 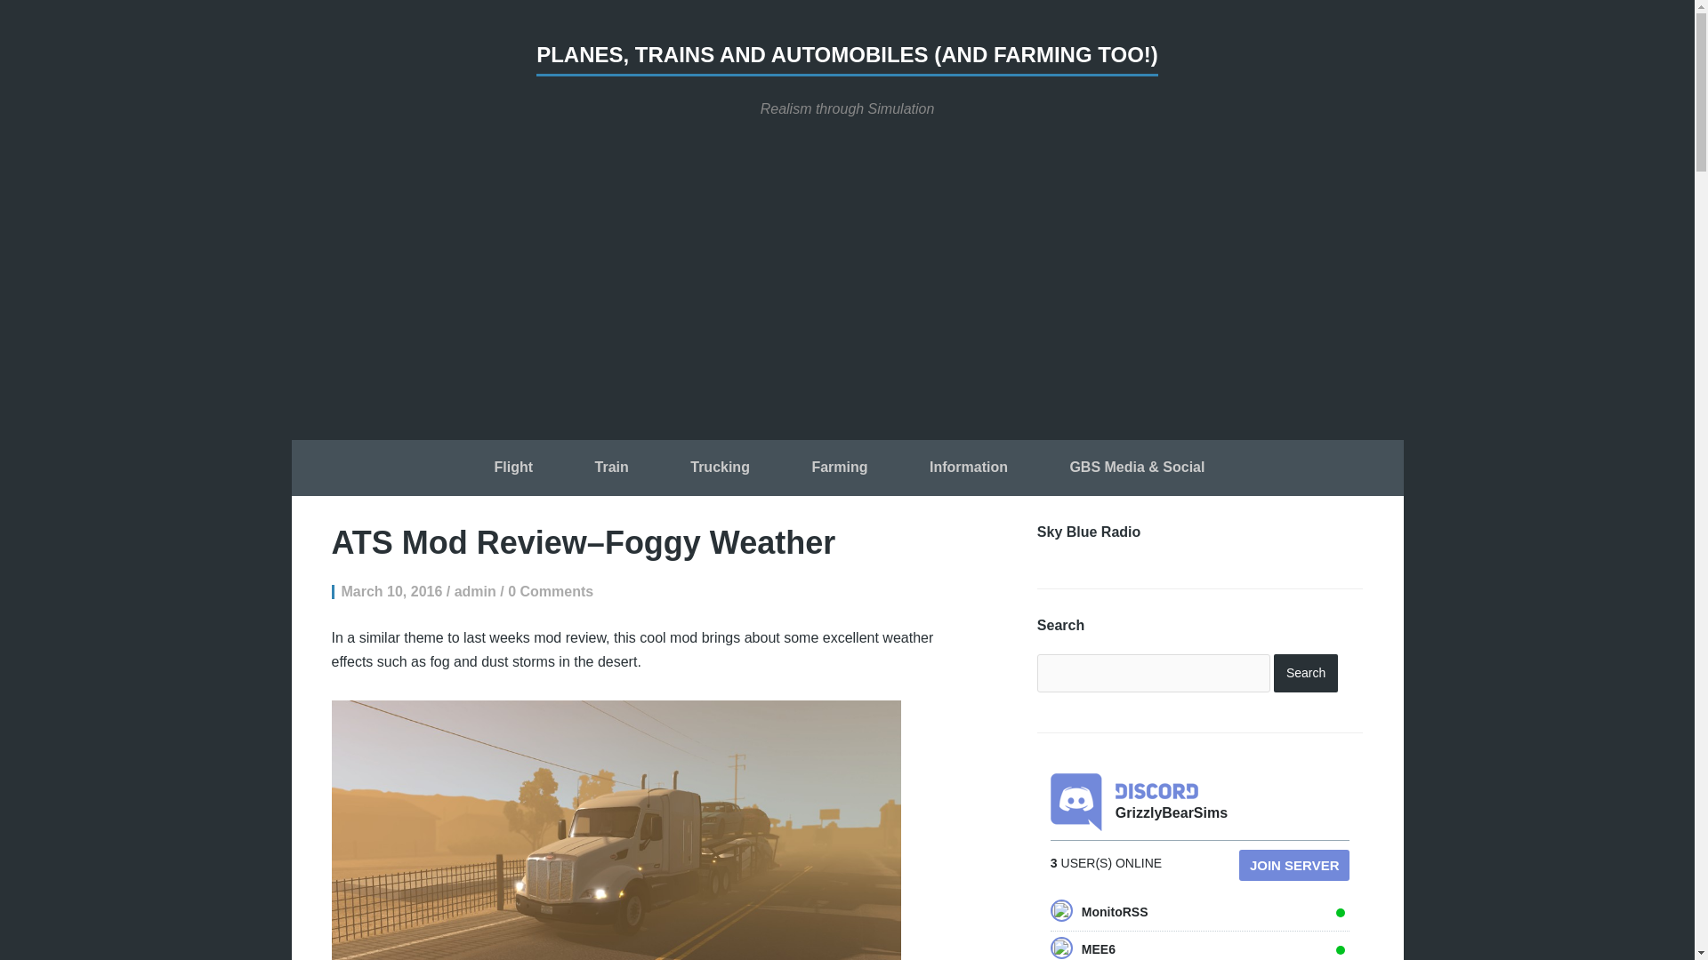 I want to click on JOIN SERVER, so click(x=1295, y=865).